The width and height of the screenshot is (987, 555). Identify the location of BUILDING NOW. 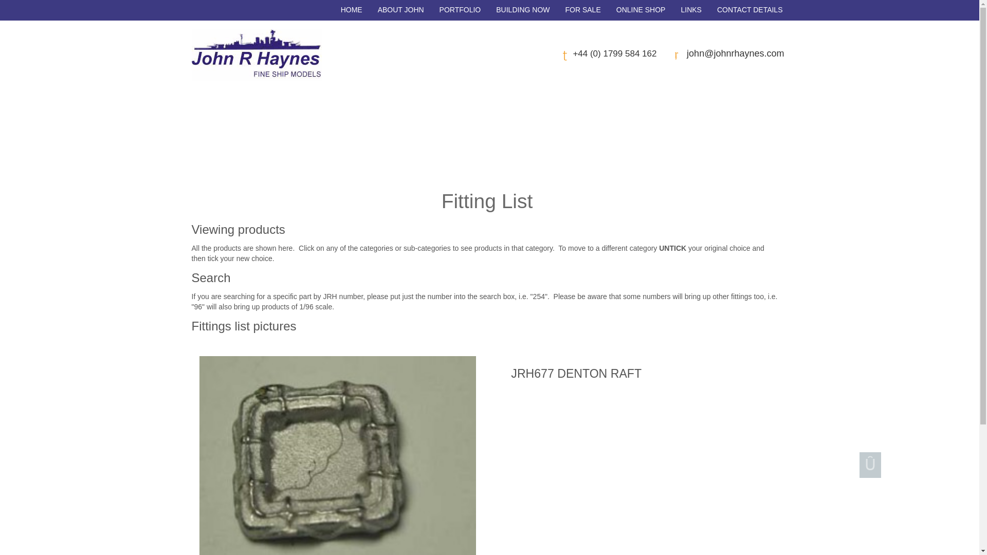
(523, 10).